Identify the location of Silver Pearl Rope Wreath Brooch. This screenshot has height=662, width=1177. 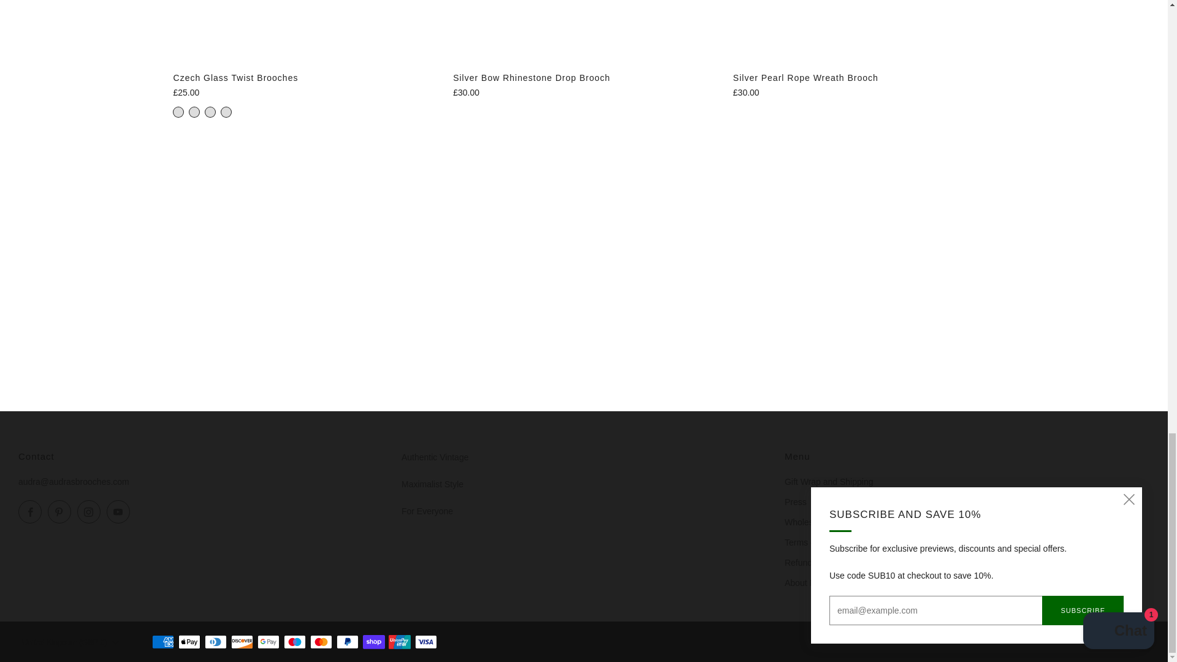
(864, 77).